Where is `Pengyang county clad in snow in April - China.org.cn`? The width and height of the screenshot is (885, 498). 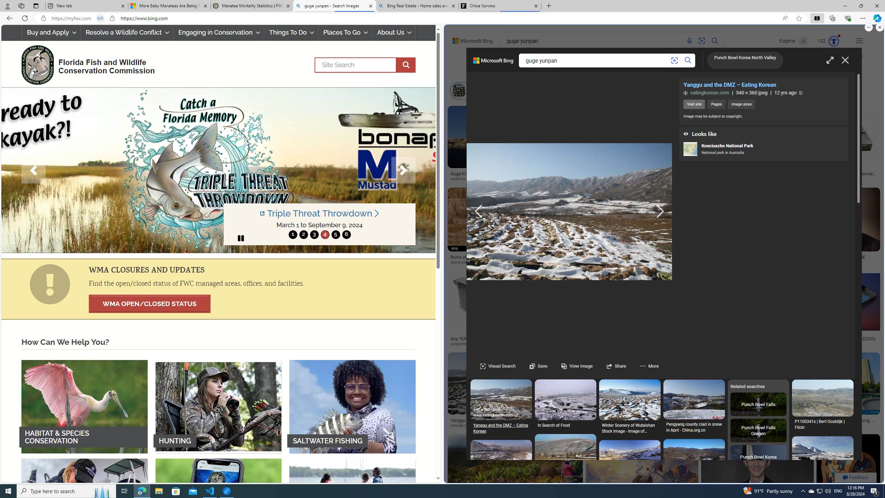 Pengyang county clad in snow in April - China.org.cn is located at coordinates (693, 427).